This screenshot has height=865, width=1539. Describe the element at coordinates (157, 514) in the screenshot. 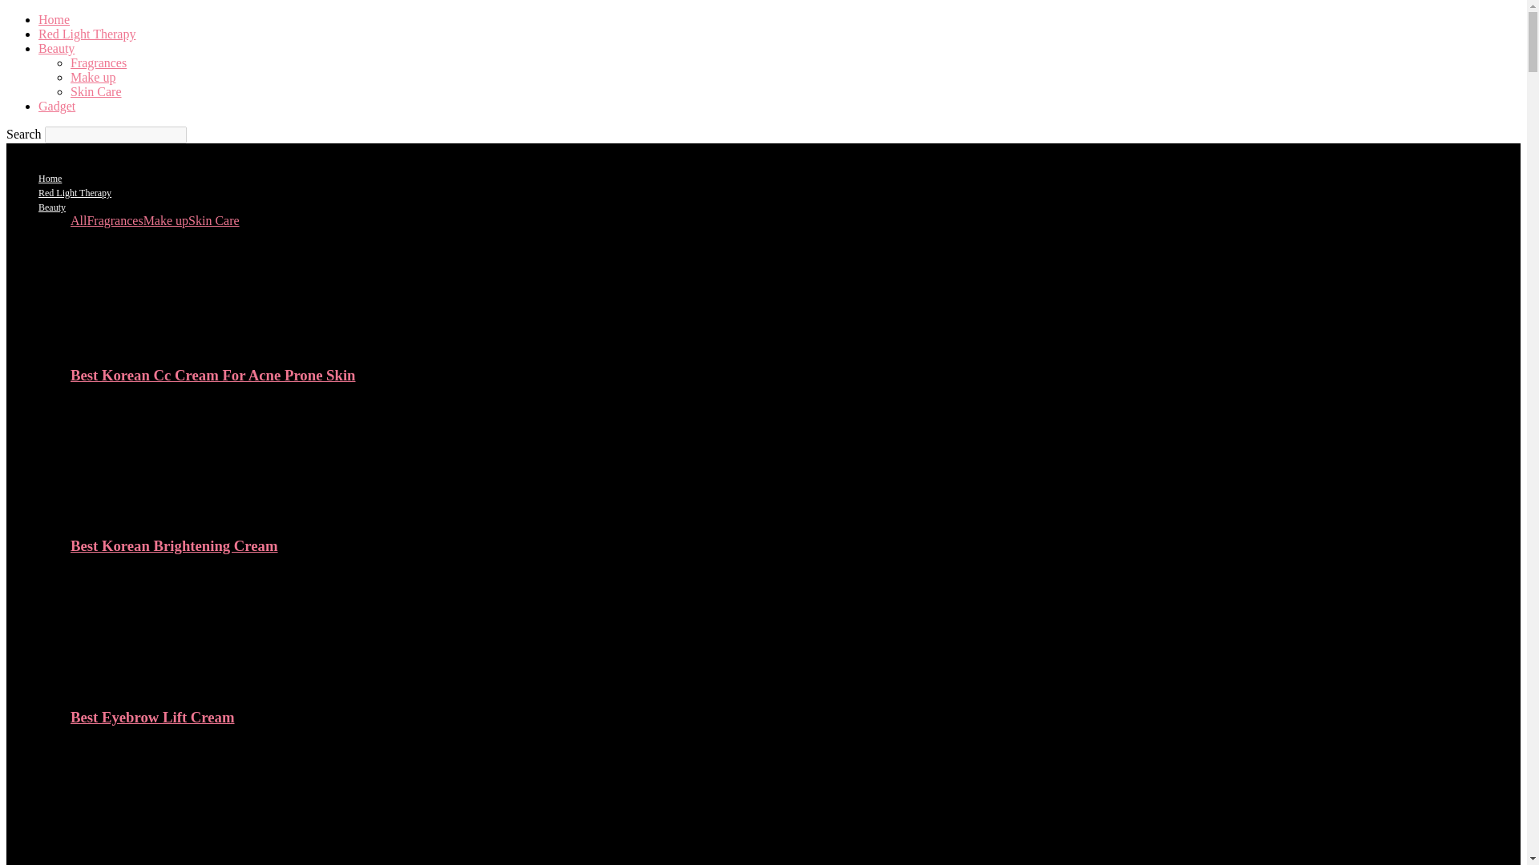

I see `Best Korean Brightening Cream` at that location.